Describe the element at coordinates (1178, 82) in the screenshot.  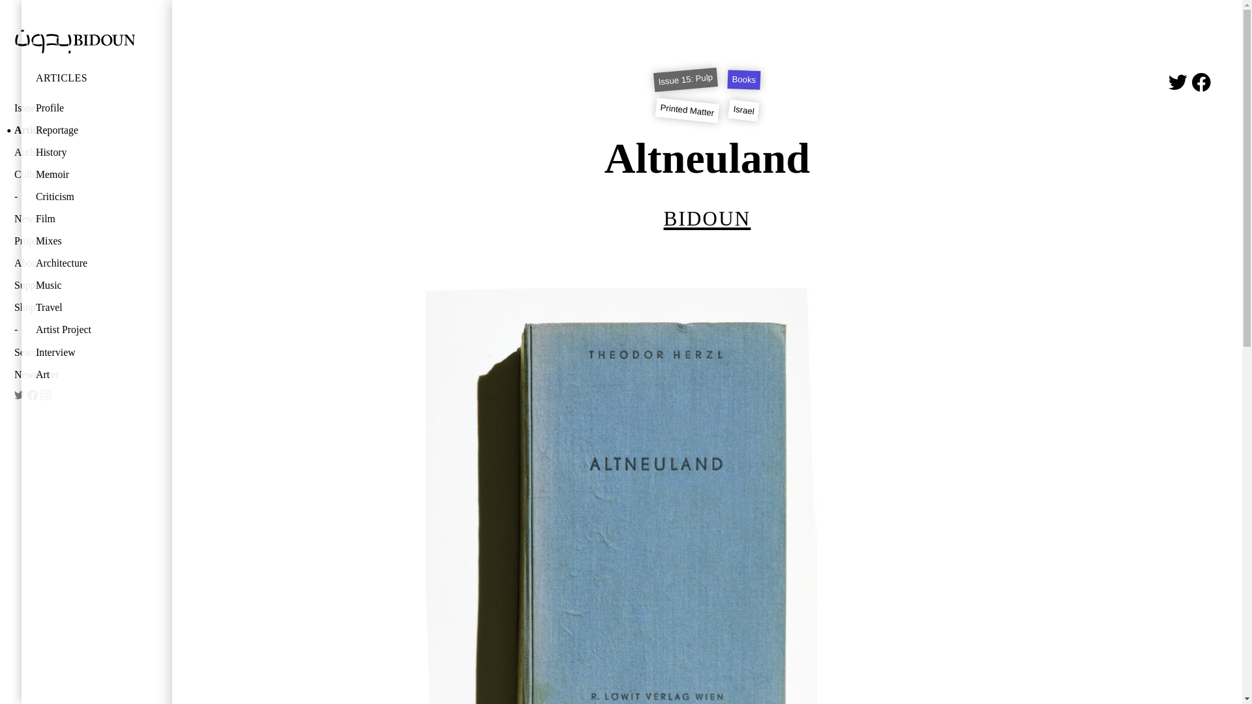
I see `Tweet Altneuland` at that location.